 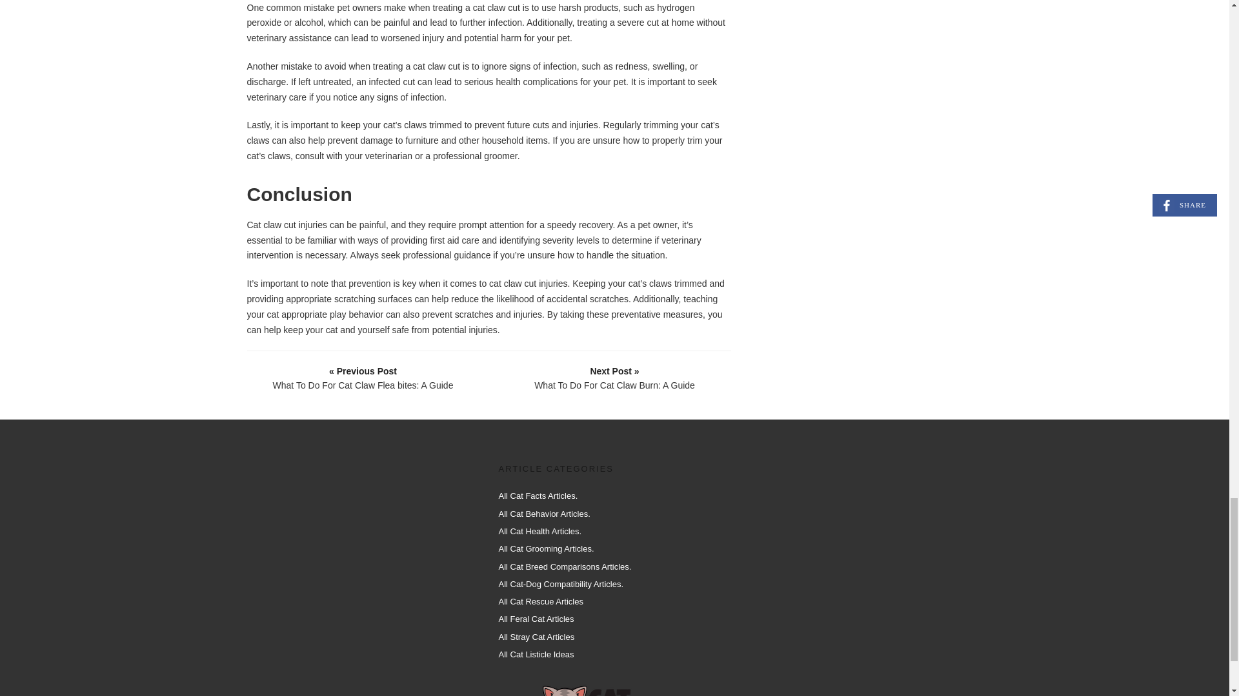 What do you see at coordinates (541, 601) in the screenshot?
I see `All Cat Rescue Articles` at bounding box center [541, 601].